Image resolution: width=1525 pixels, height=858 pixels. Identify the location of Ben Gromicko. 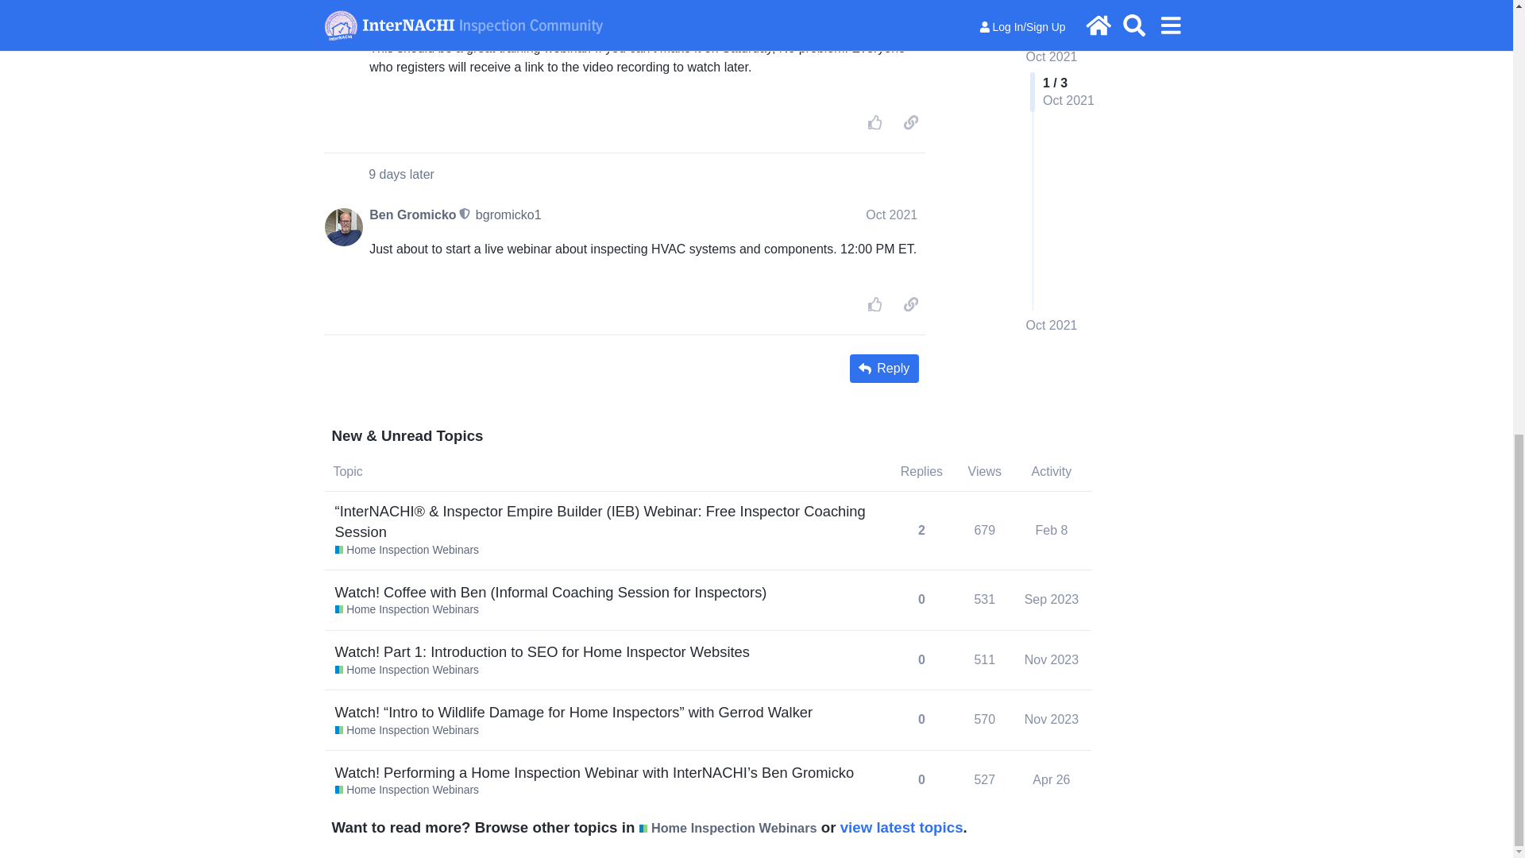
(412, 214).